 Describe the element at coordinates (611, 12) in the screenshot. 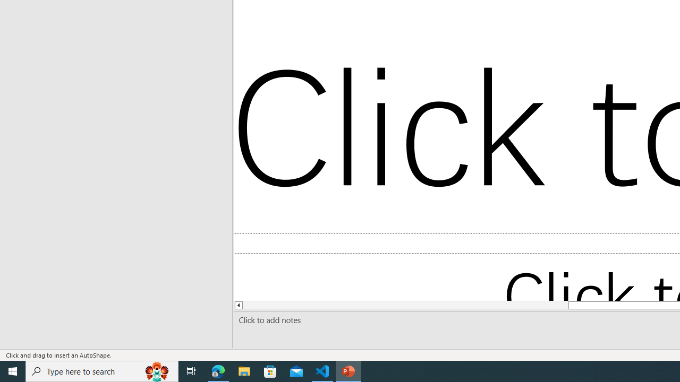

I see `After:` at that location.